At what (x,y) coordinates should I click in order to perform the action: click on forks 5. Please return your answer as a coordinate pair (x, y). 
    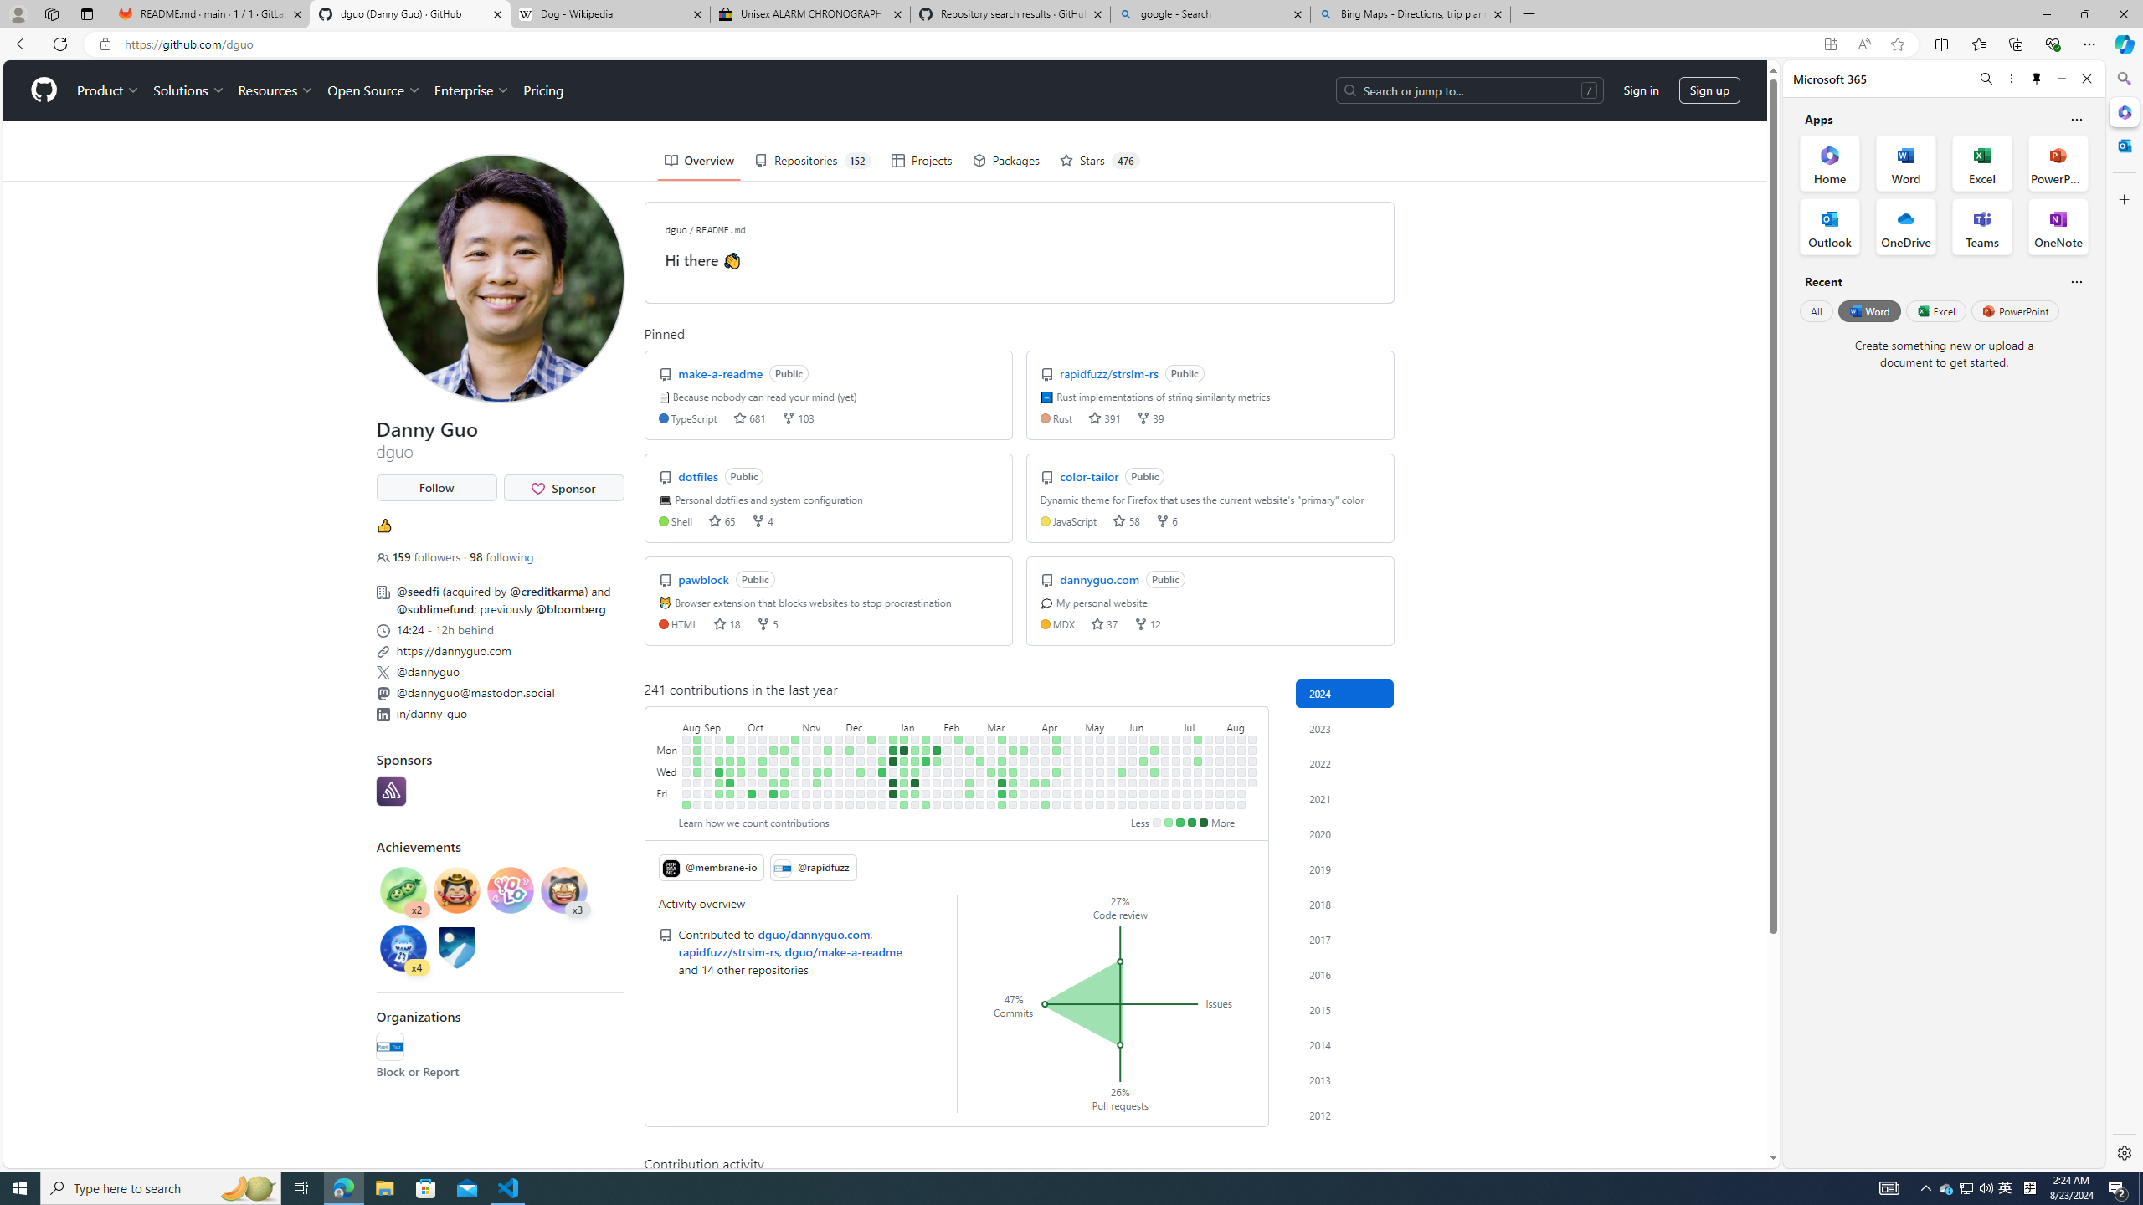
    Looking at the image, I should click on (767, 623).